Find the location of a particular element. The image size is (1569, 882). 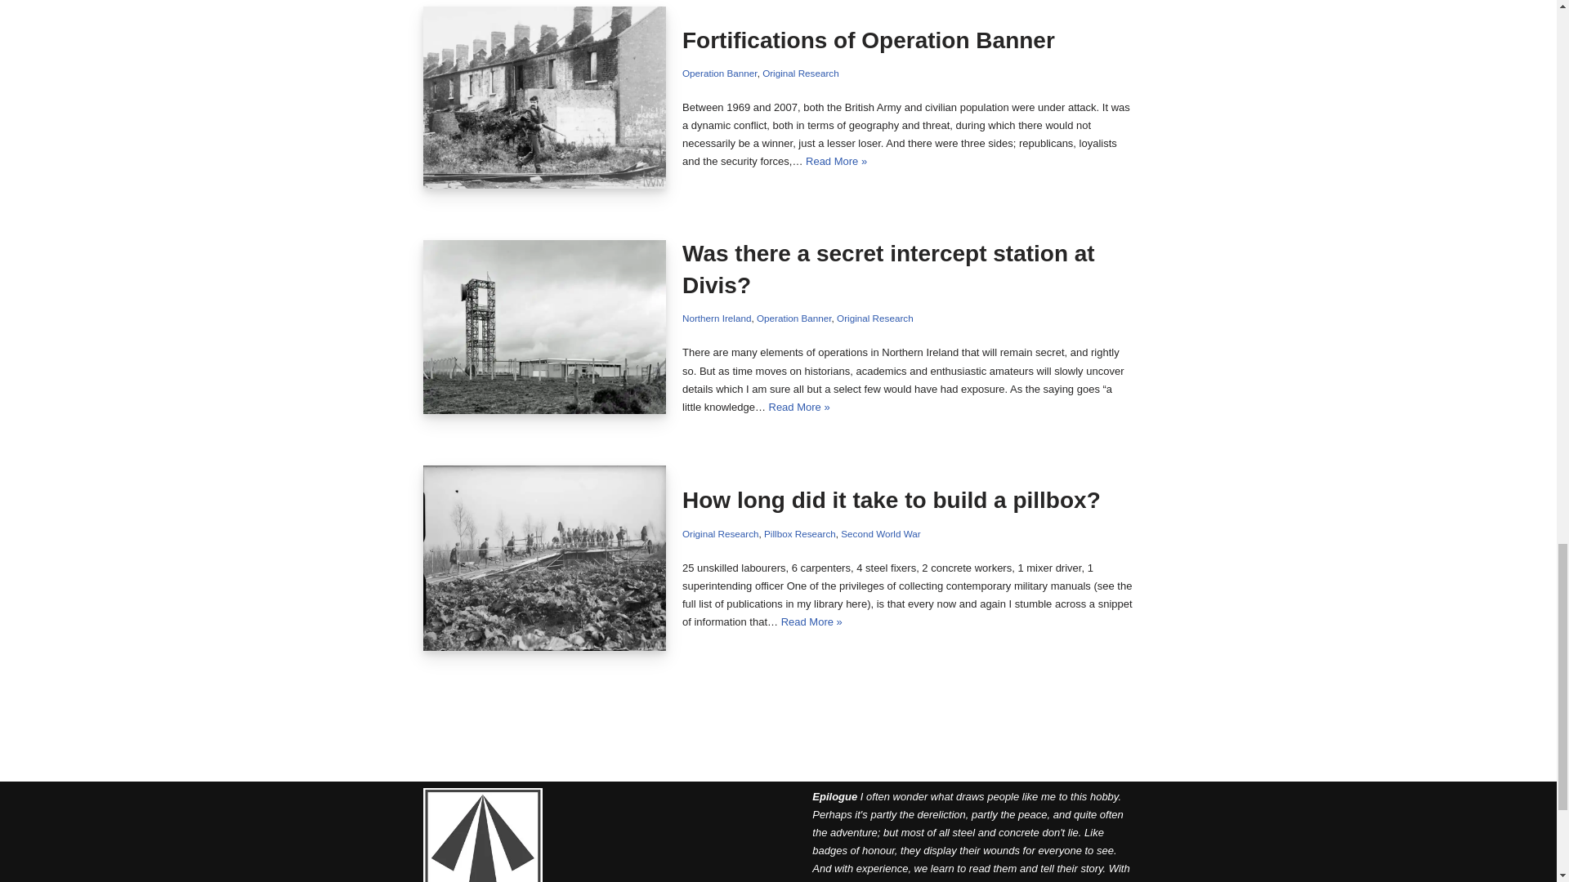

Fortifications of Operation Banner is located at coordinates (545, 97).